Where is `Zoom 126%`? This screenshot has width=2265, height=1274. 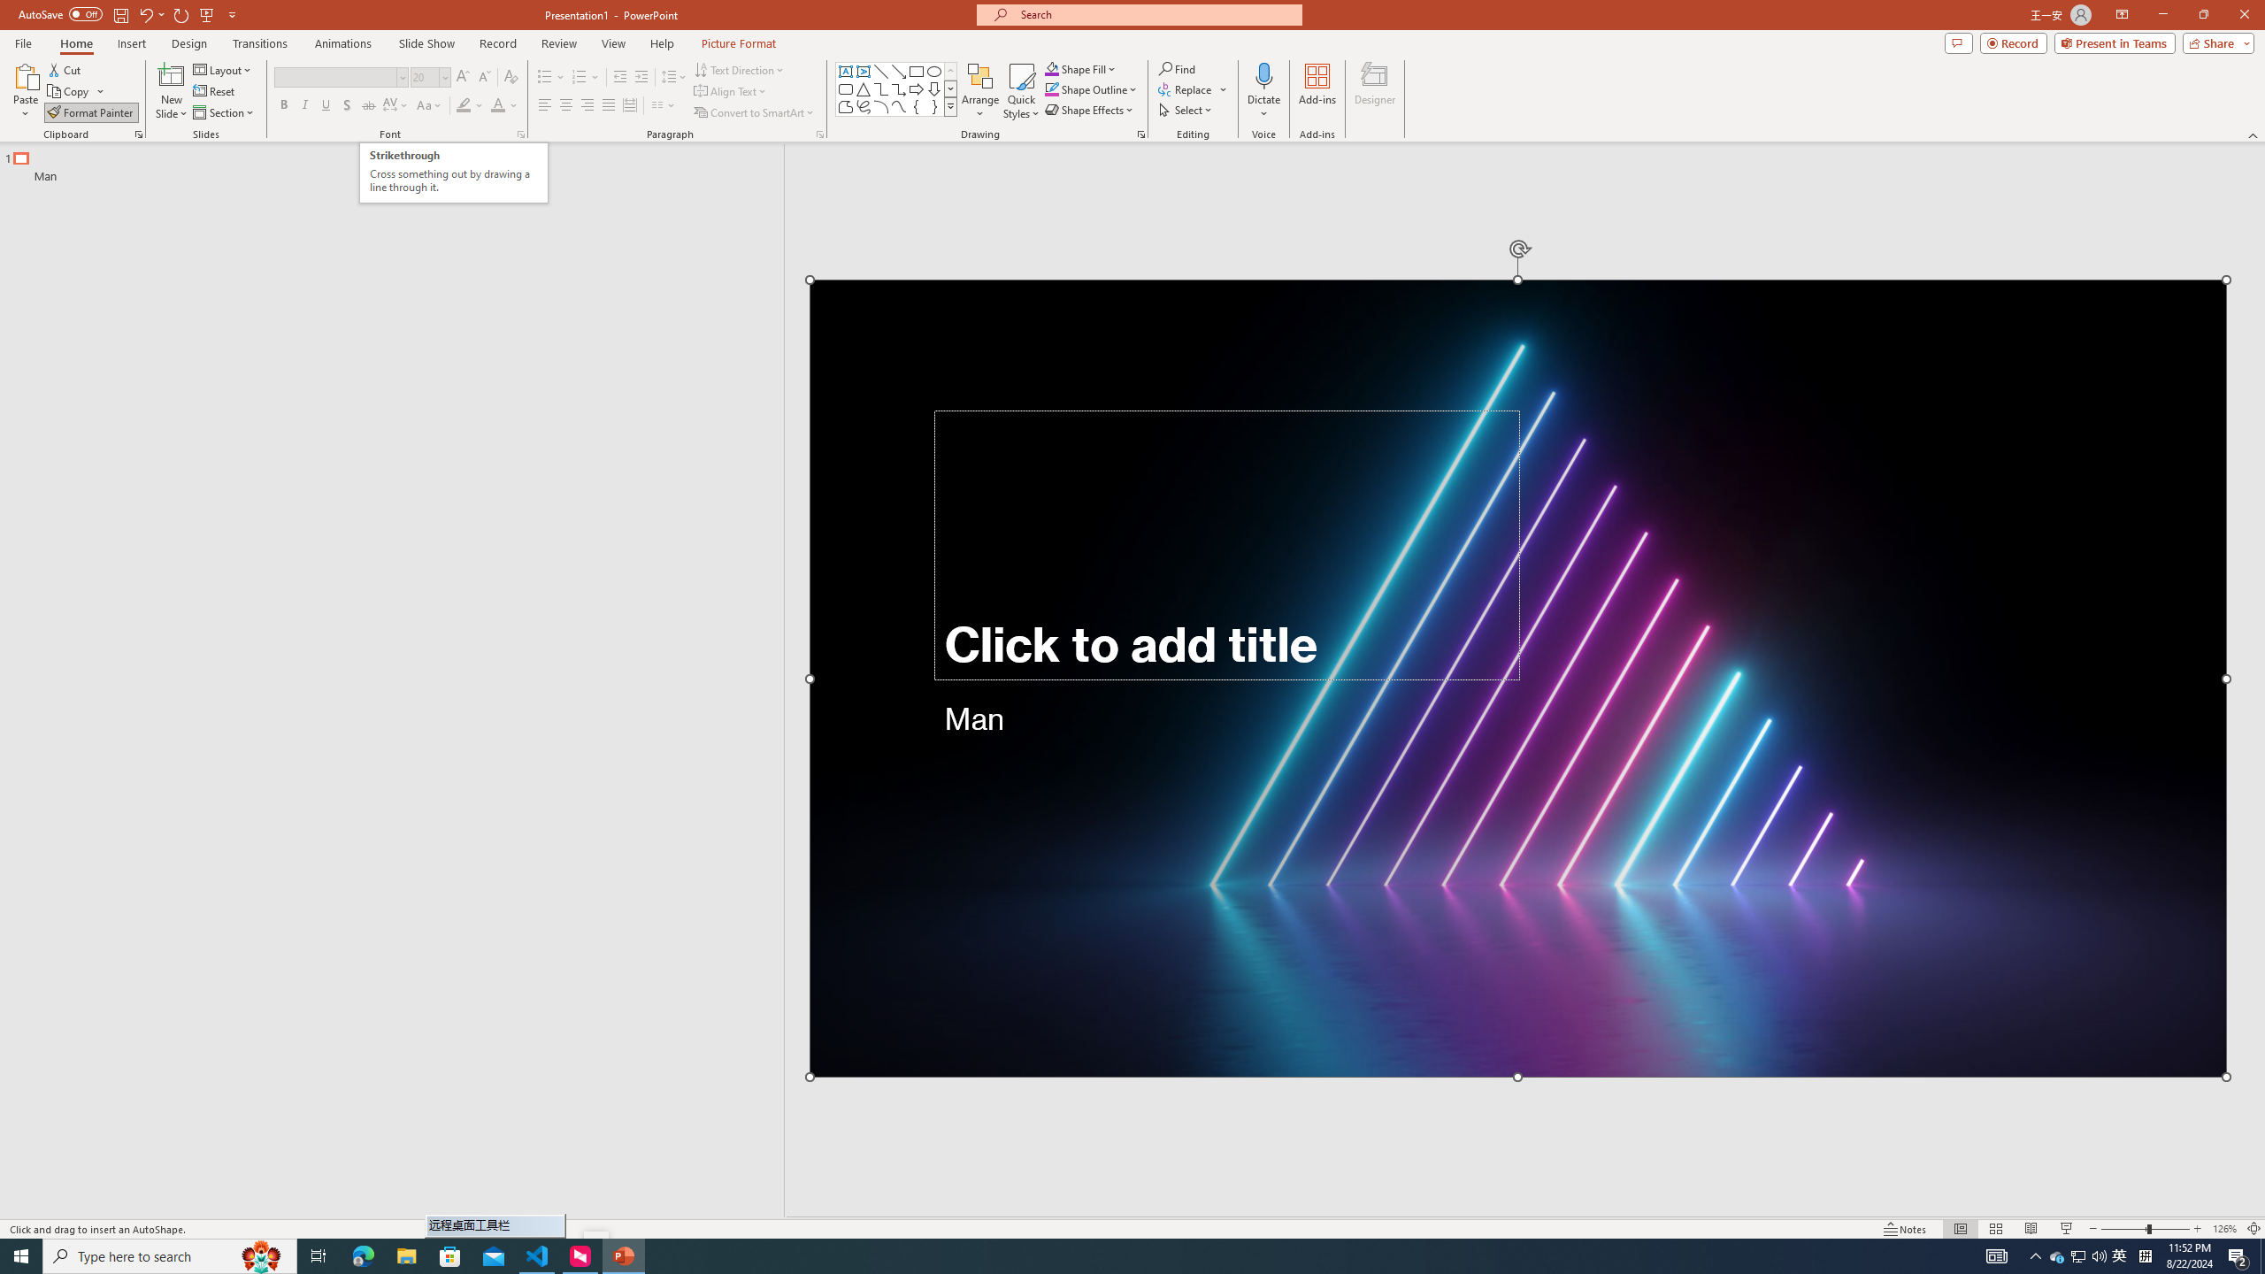
Zoom 126% is located at coordinates (2224, 1229).